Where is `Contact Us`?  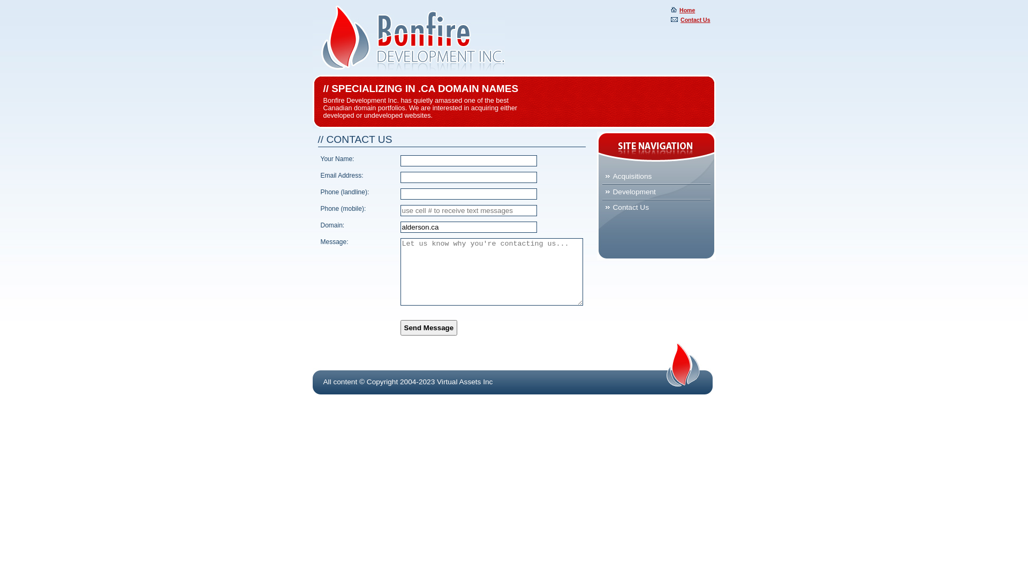
Contact Us is located at coordinates (660, 208).